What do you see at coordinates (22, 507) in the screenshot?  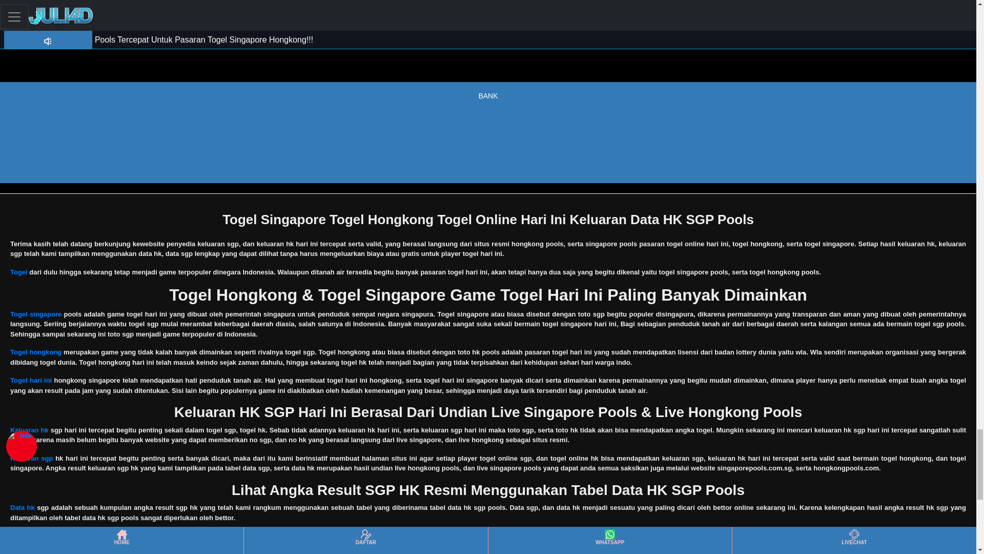 I see `Data hk` at bounding box center [22, 507].